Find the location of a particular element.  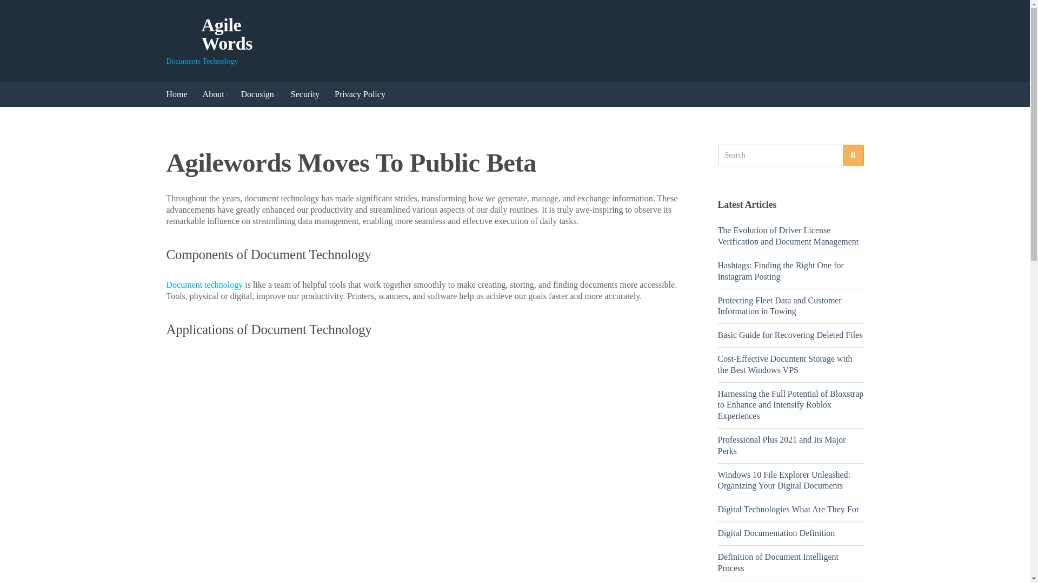

Hashtags: Finding the Right One for Instagram Posting is located at coordinates (781, 270).